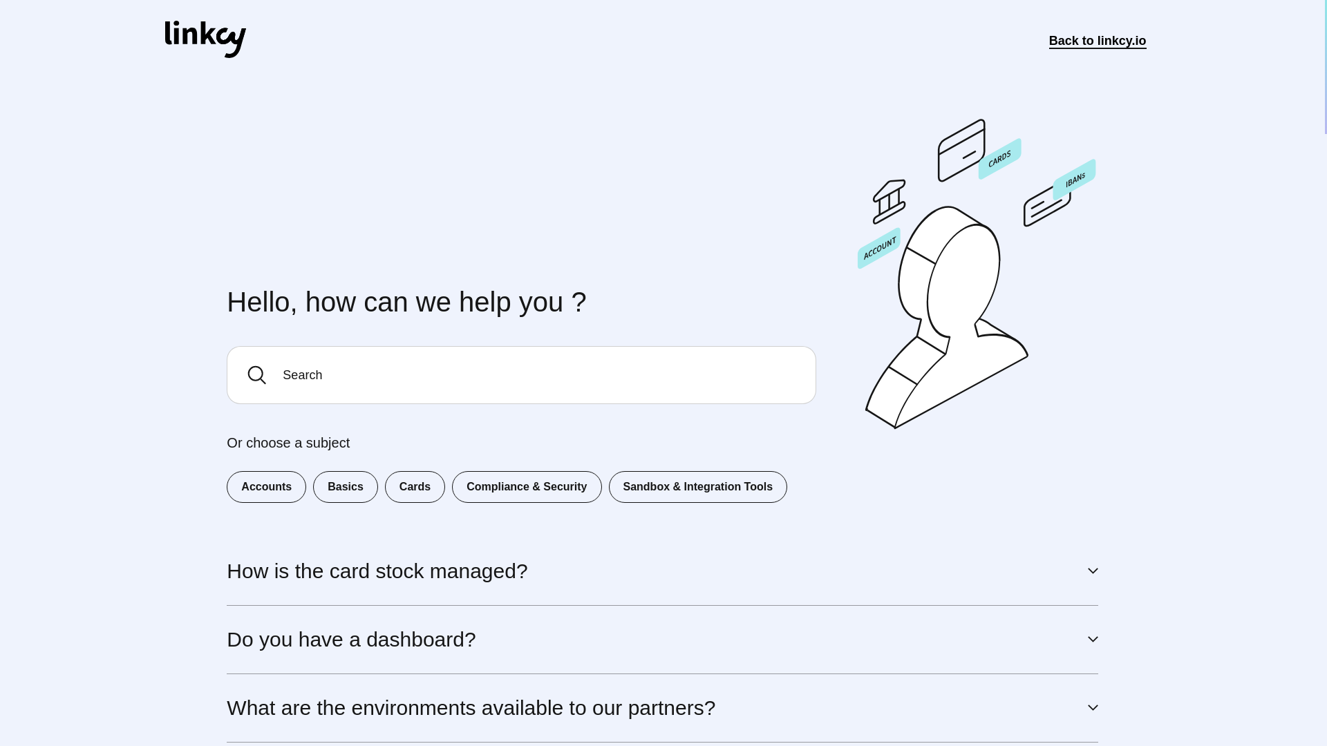  I want to click on Back to linkcy.io, so click(1098, 41).